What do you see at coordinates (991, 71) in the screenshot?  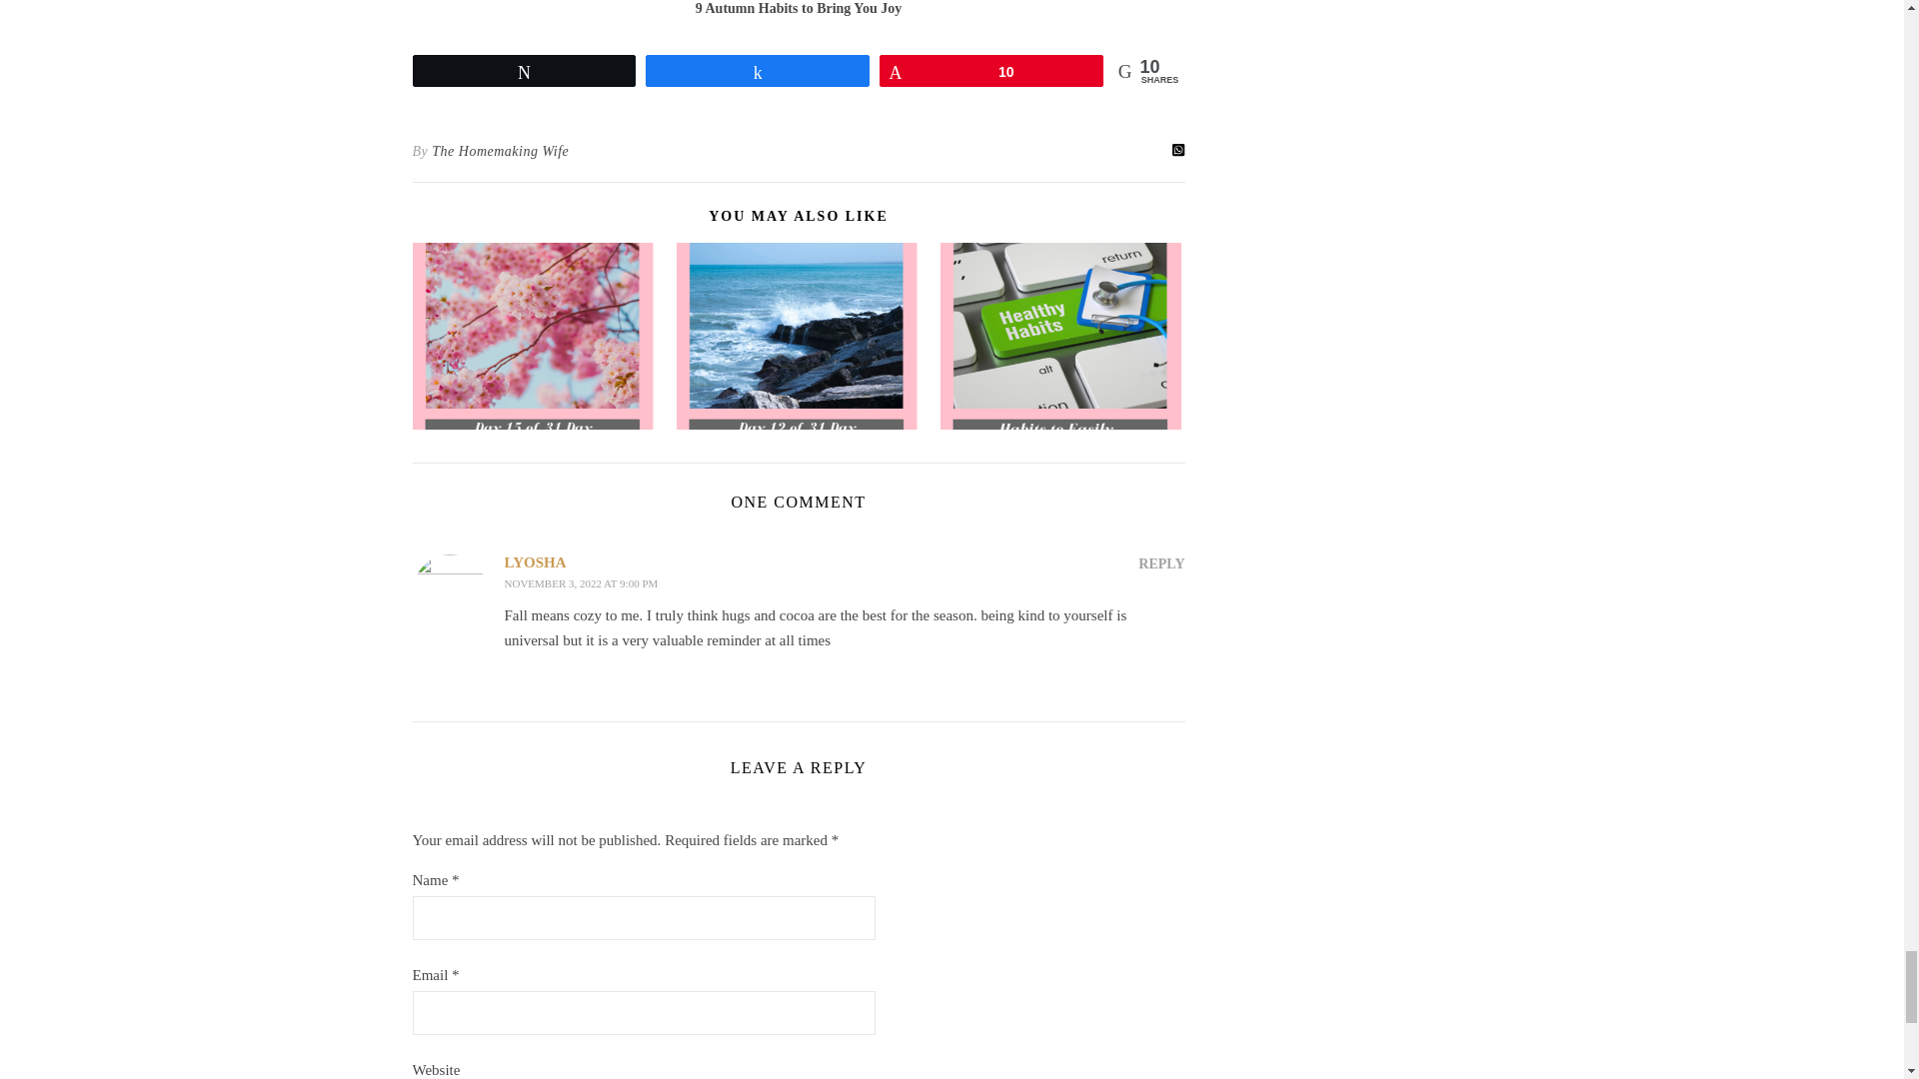 I see `10` at bounding box center [991, 71].